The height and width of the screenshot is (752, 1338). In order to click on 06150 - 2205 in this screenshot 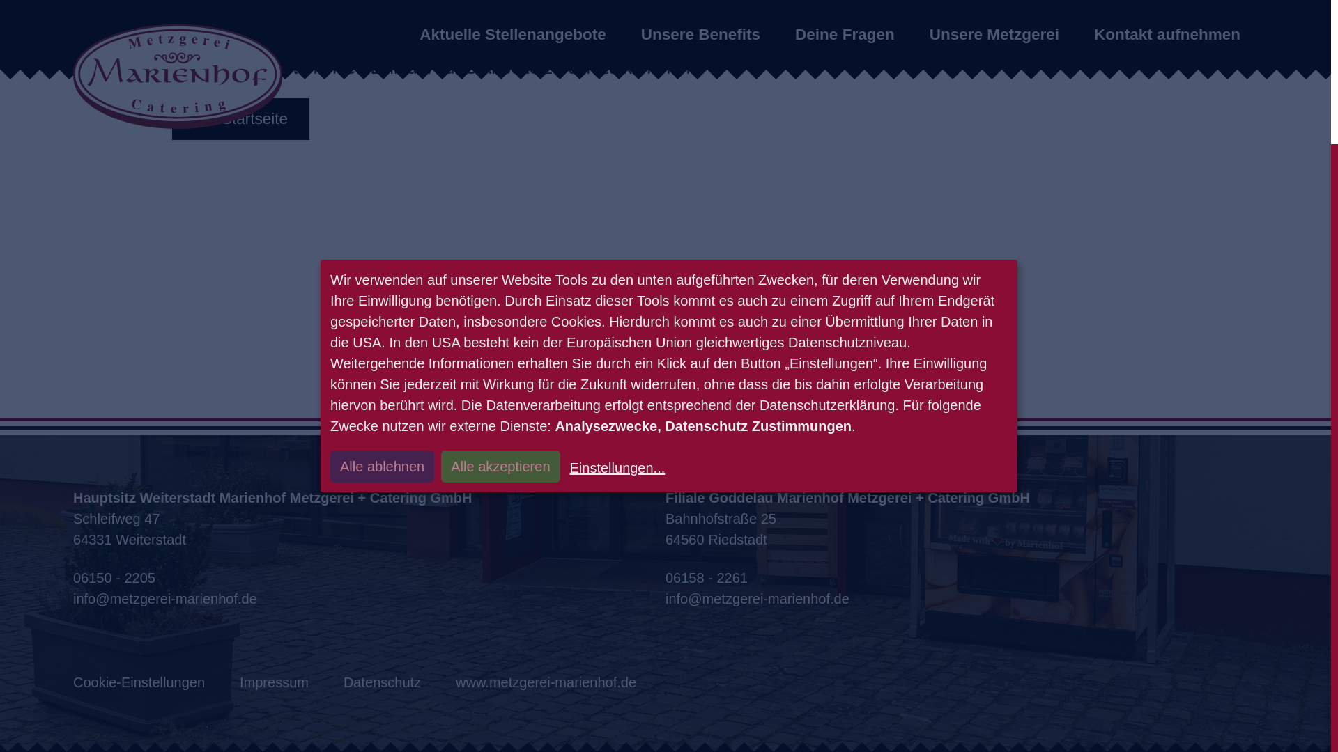, I will do `click(369, 578)`.